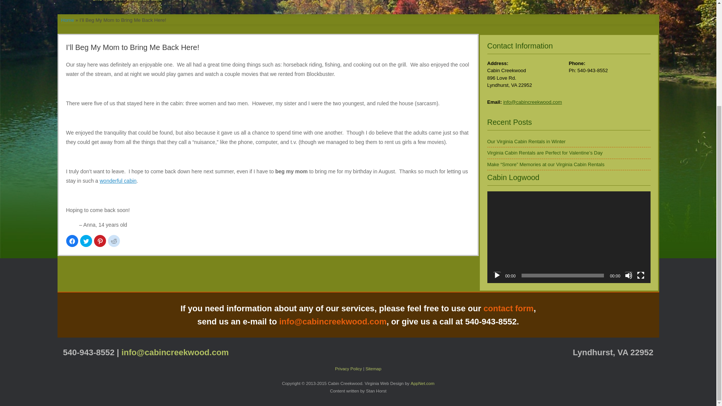  What do you see at coordinates (641, 275) in the screenshot?
I see `Fullscreen` at bounding box center [641, 275].